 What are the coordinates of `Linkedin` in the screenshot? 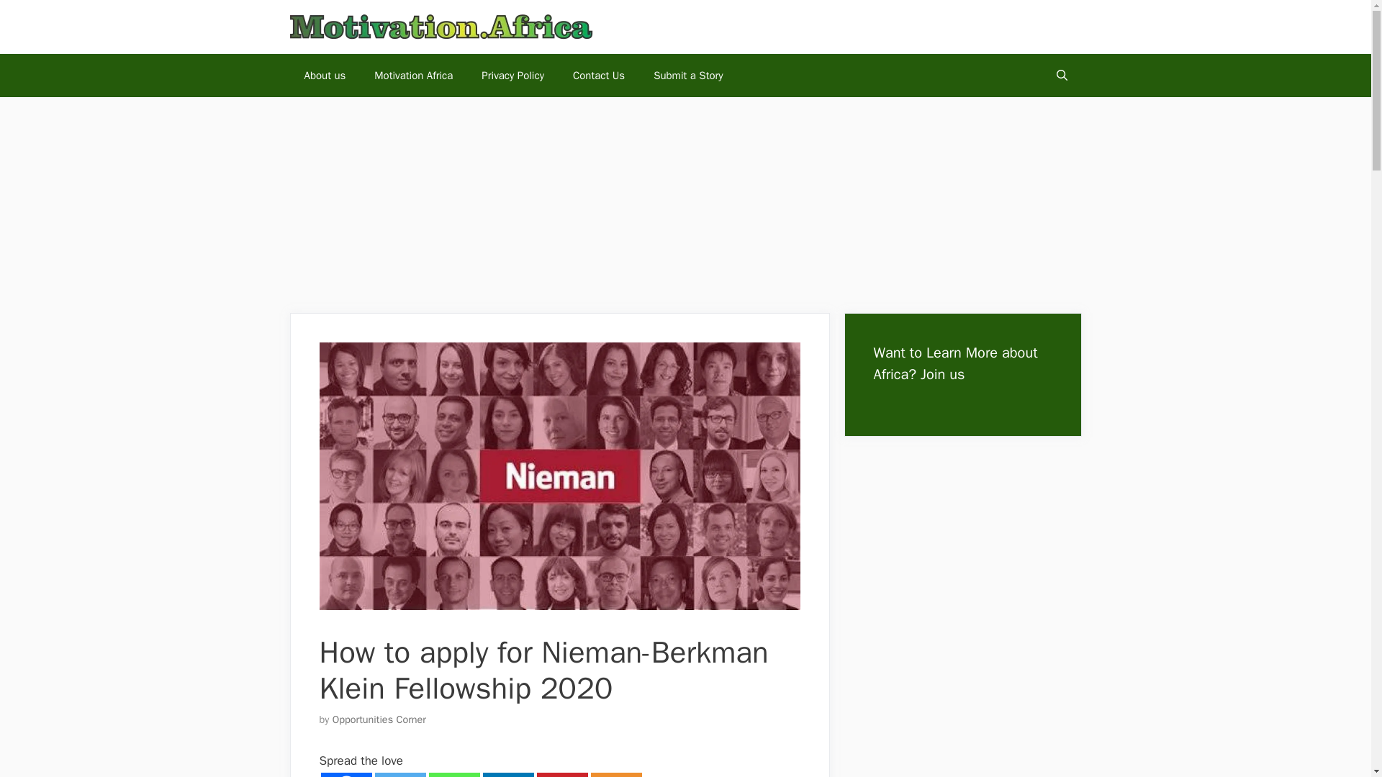 It's located at (508, 774).